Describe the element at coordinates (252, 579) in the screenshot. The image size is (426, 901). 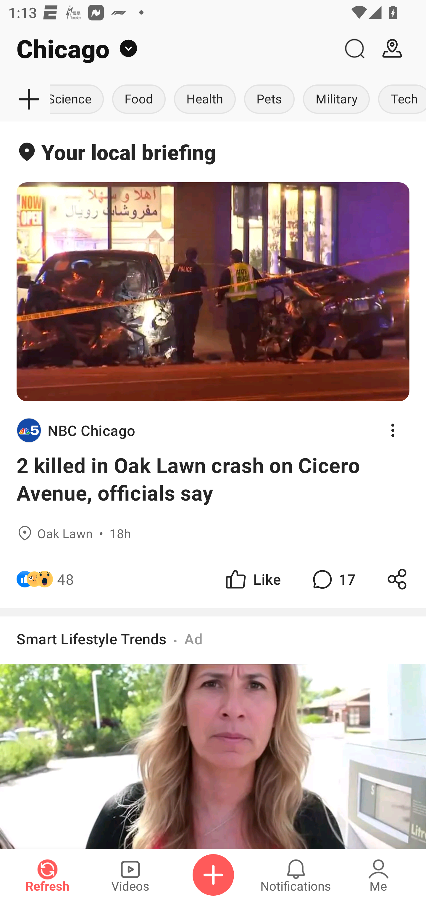
I see `Like` at that location.